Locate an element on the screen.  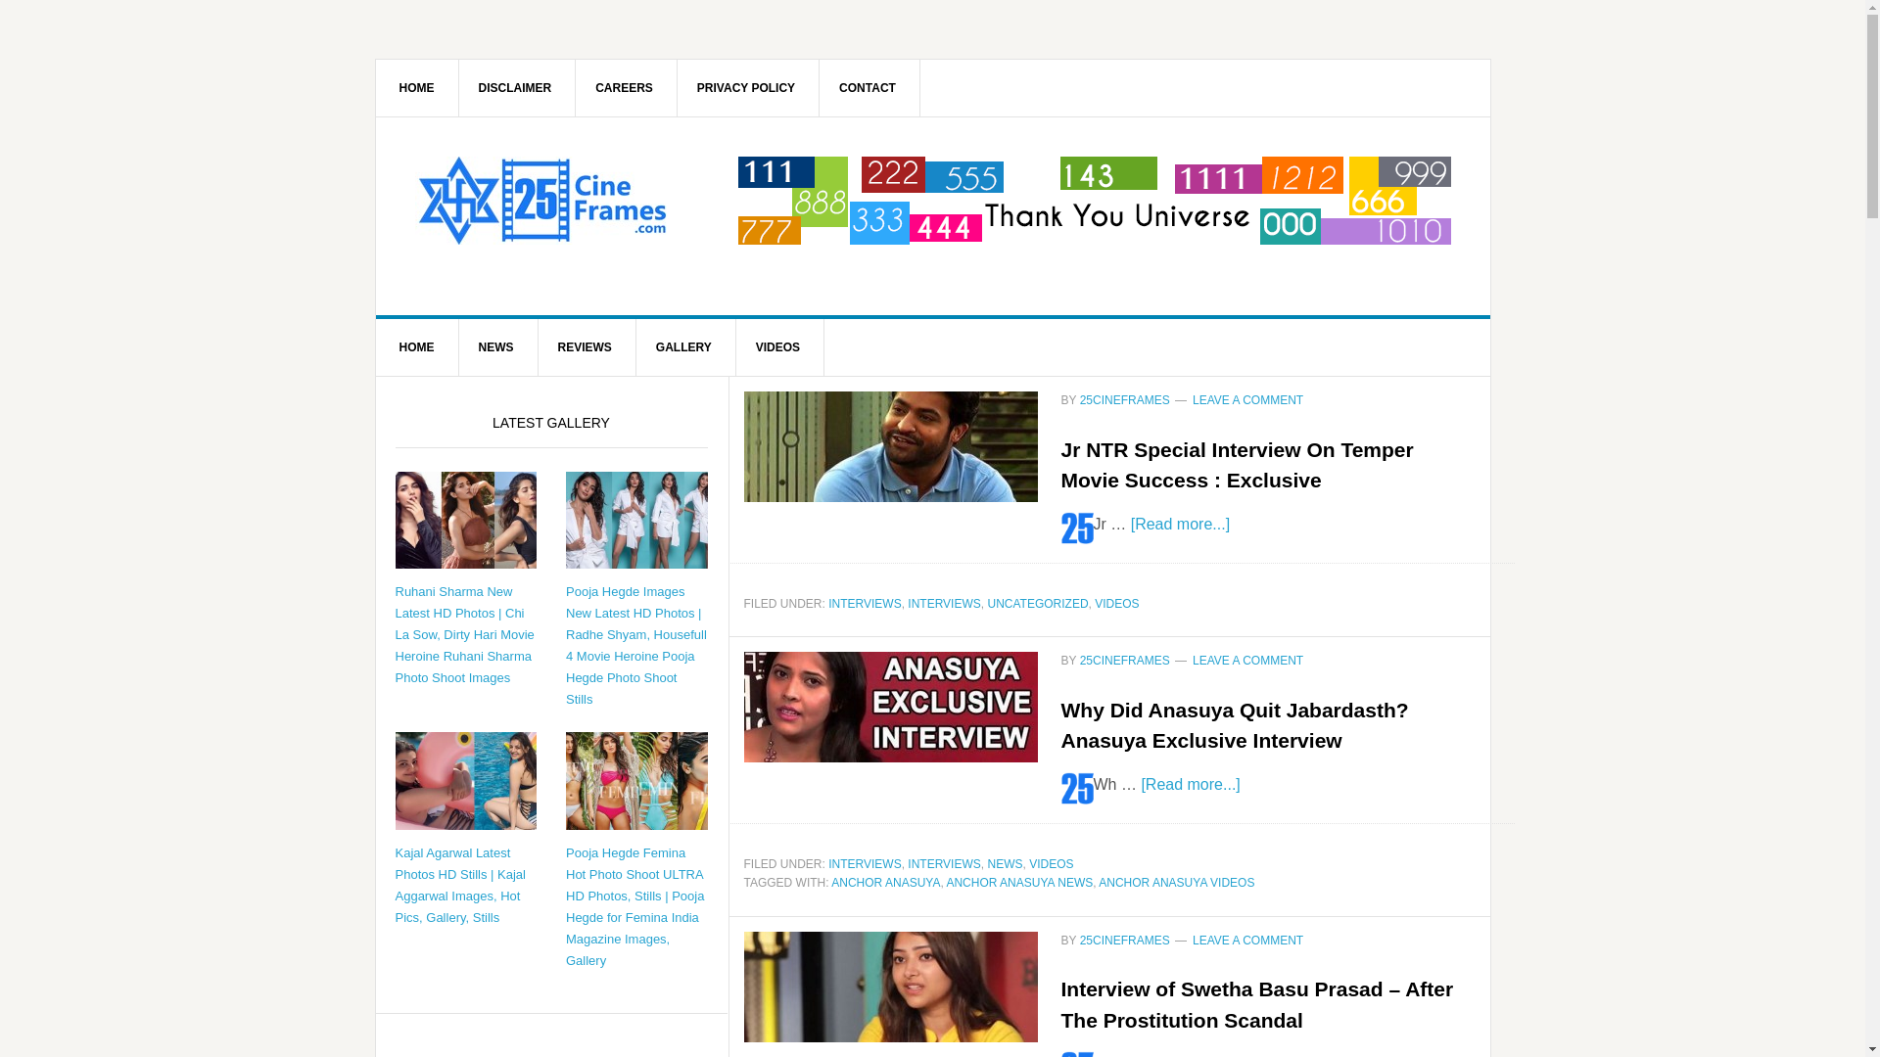
CAREERS is located at coordinates (625, 88).